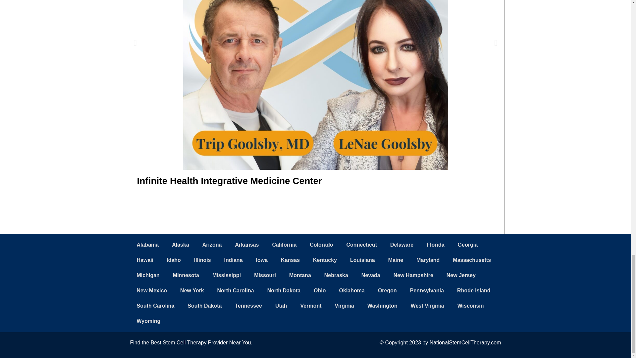 The width and height of the screenshot is (636, 358). What do you see at coordinates (181, 245) in the screenshot?
I see `Alaska` at bounding box center [181, 245].